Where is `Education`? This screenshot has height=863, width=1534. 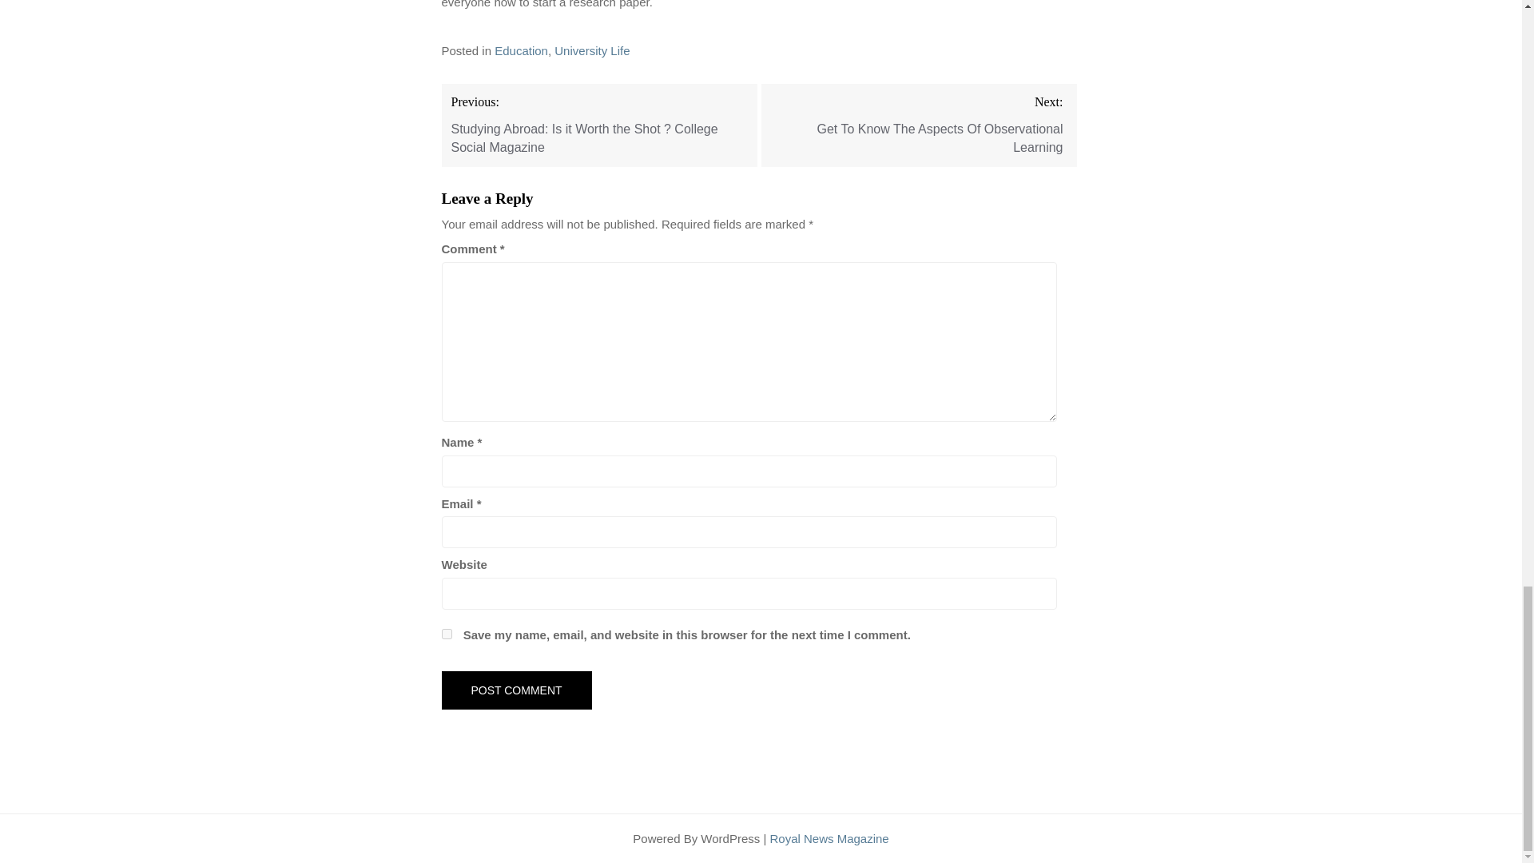 Education is located at coordinates (521, 51).